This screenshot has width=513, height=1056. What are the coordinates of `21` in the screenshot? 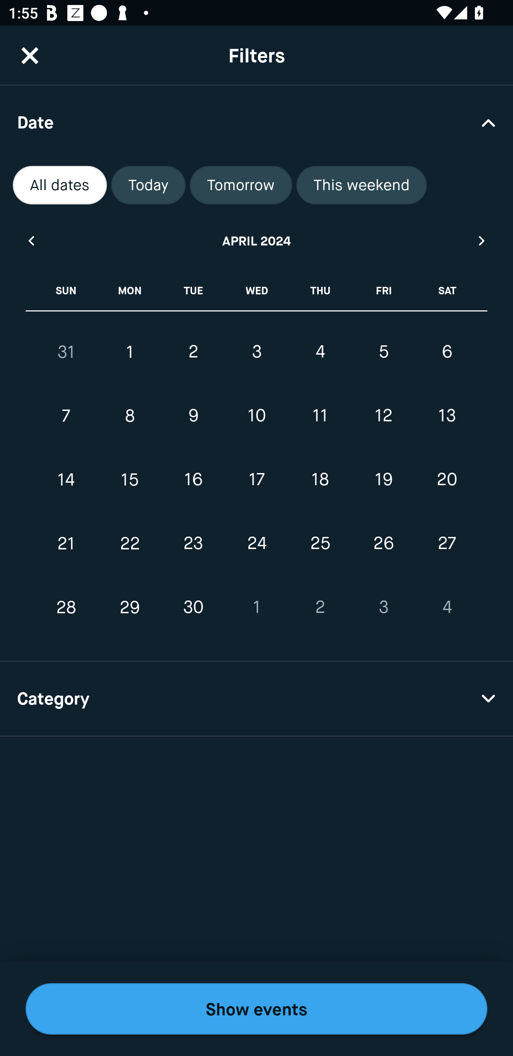 It's located at (66, 543).